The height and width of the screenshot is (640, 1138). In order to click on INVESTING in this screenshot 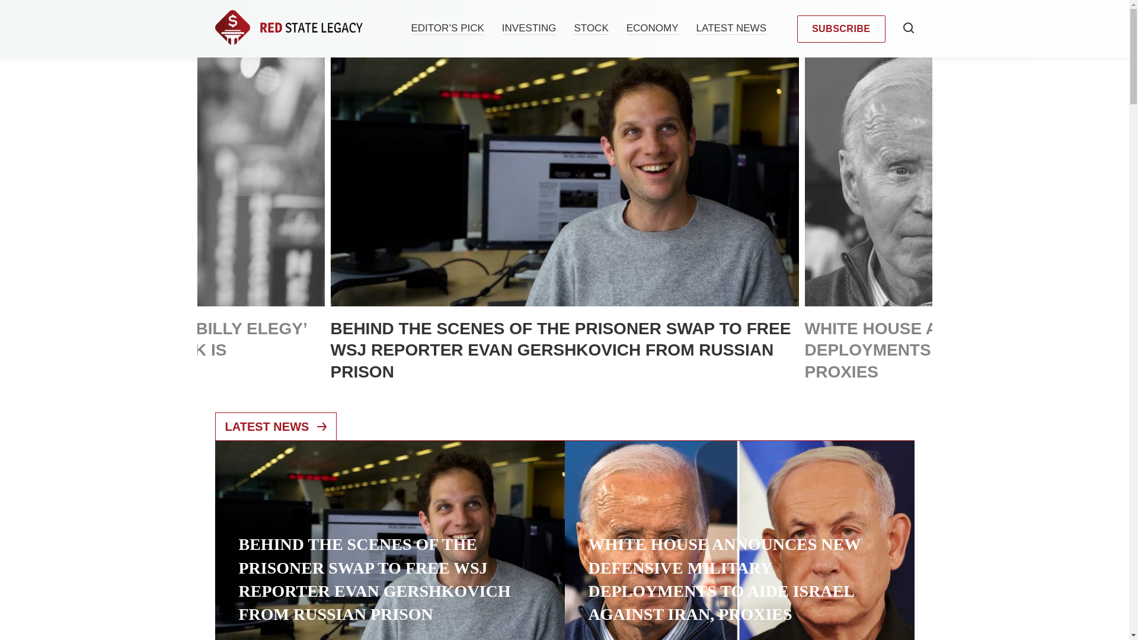, I will do `click(529, 28)`.